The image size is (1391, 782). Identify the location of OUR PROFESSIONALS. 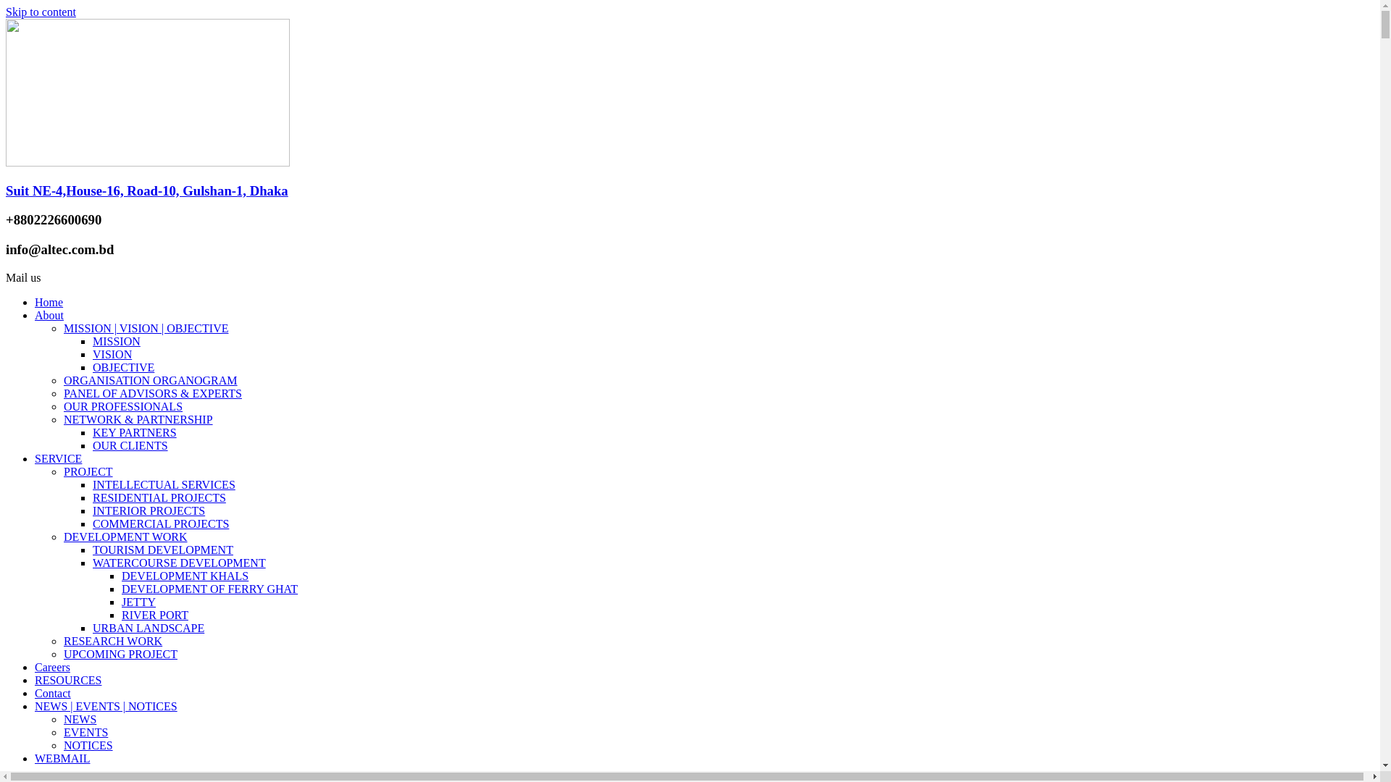
(123, 407).